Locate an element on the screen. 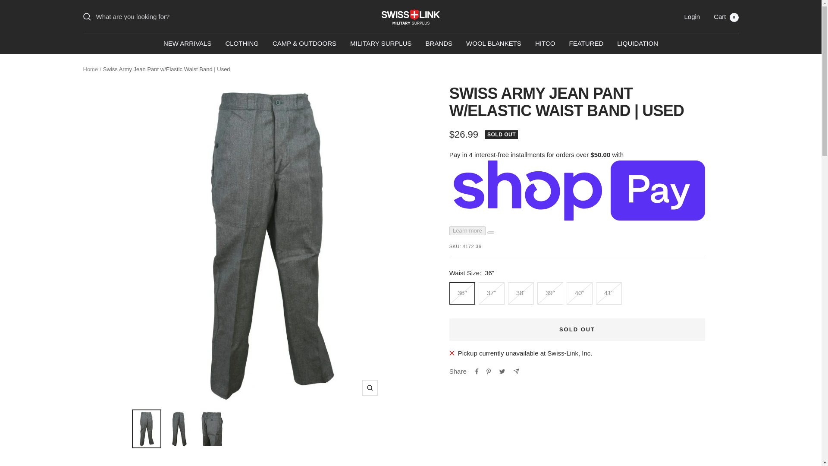 The image size is (828, 466). Login is located at coordinates (692, 16).